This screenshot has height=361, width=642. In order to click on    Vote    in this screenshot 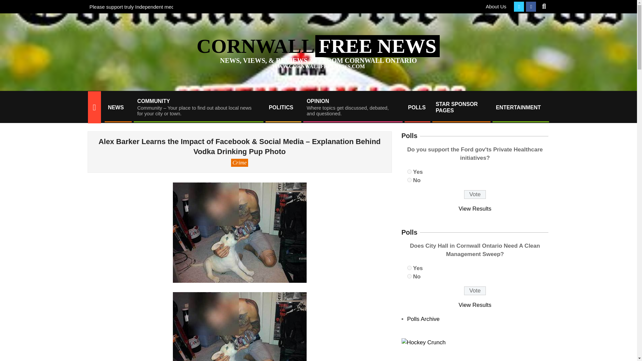, I will do `click(475, 291)`.